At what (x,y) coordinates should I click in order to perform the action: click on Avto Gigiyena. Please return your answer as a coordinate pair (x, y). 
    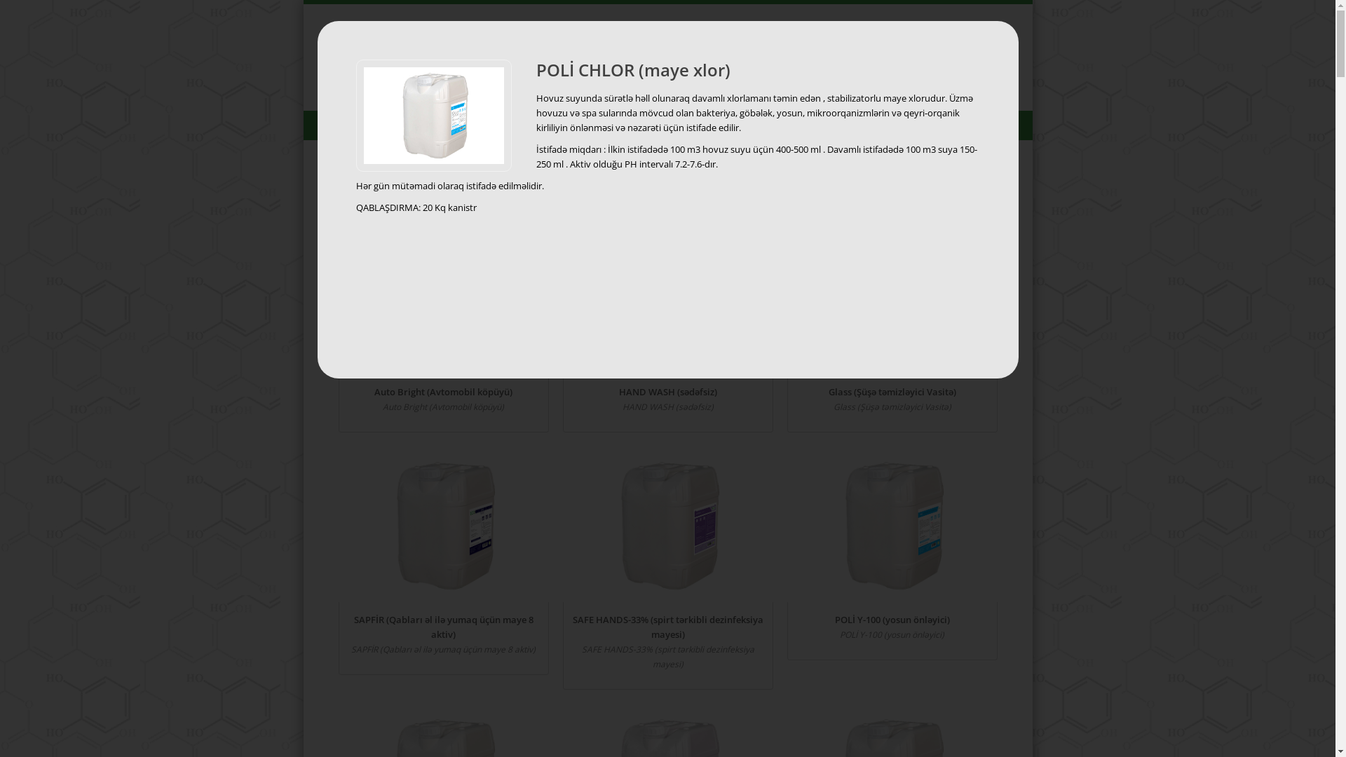
    Looking at the image, I should click on (713, 186).